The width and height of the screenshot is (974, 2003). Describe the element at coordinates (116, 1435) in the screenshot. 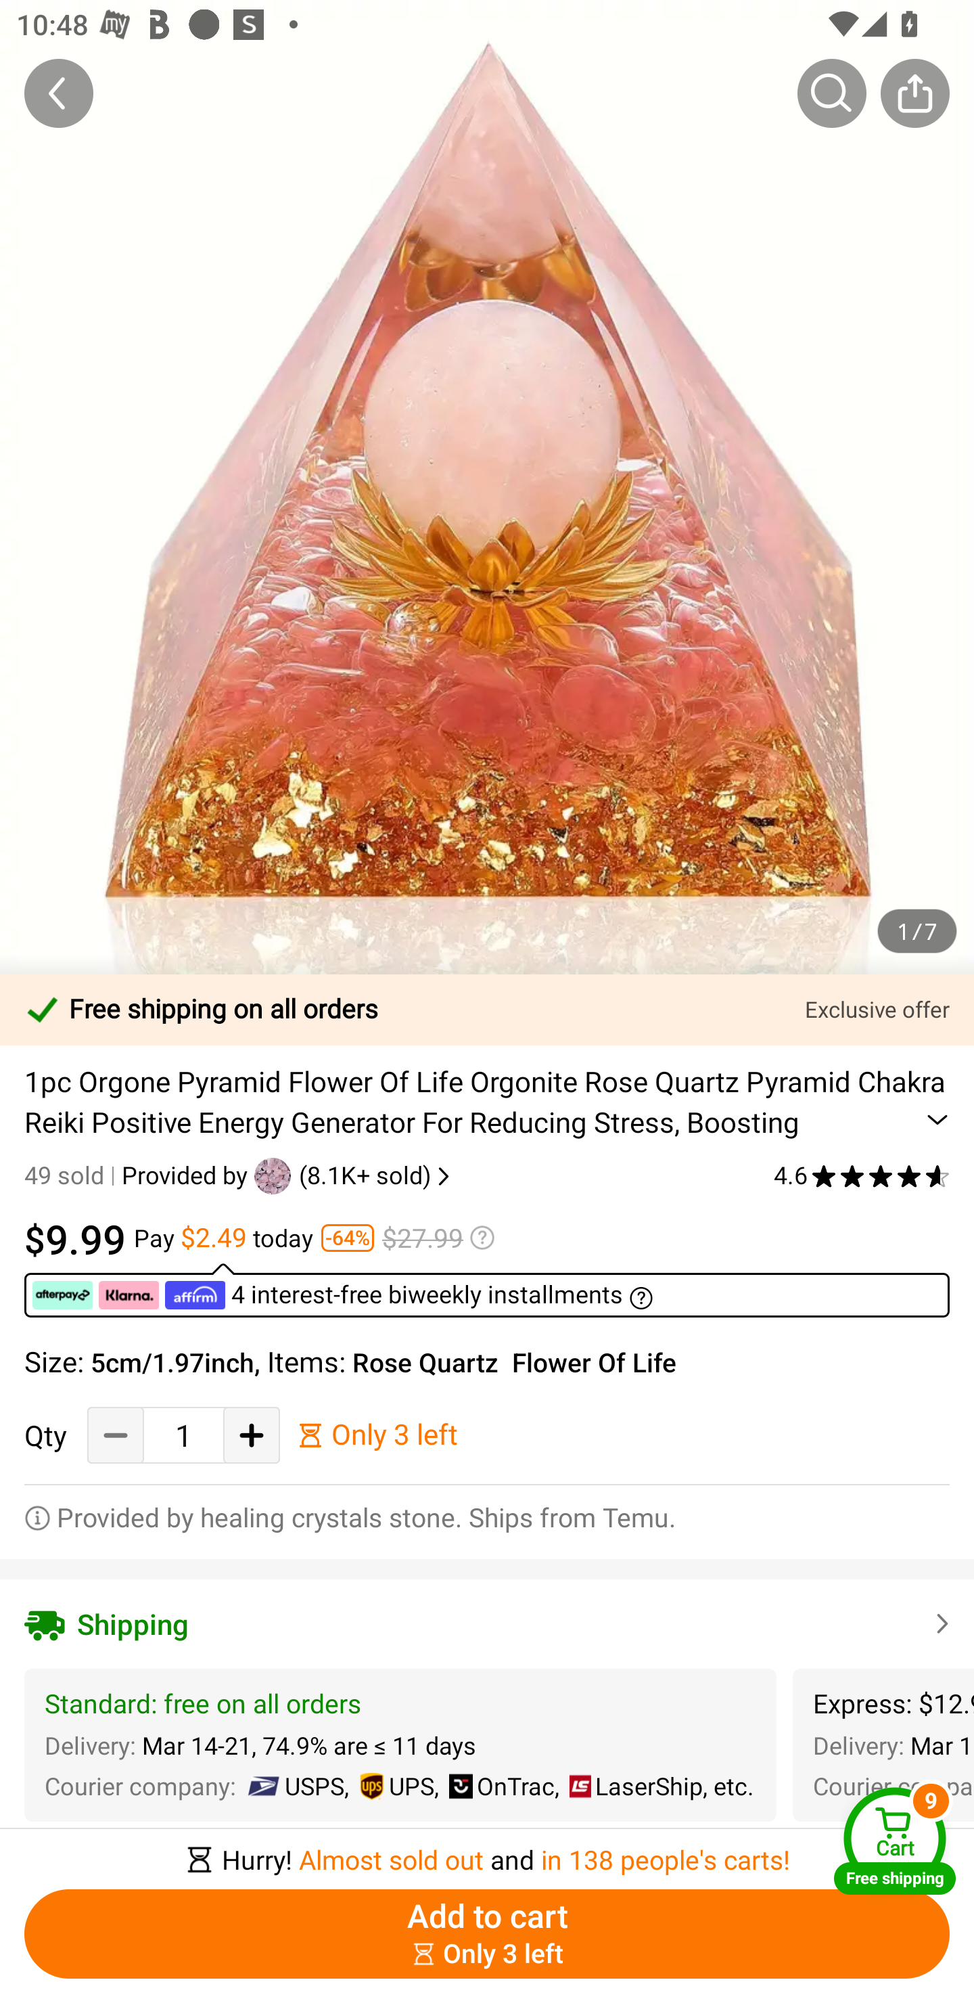

I see `Decrease Quantity Button` at that location.